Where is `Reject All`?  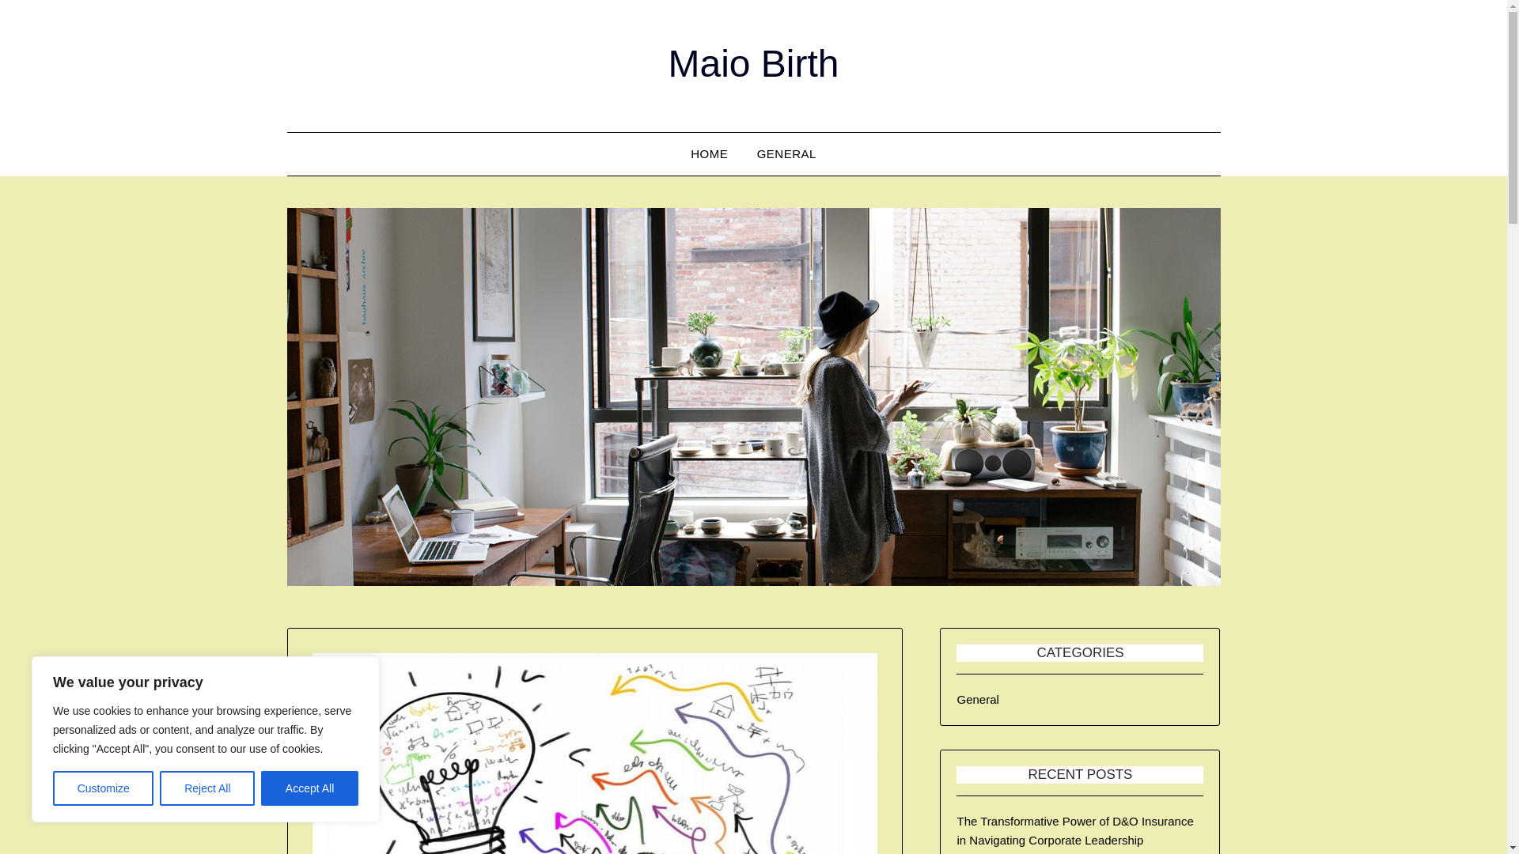
Reject All is located at coordinates (207, 788).